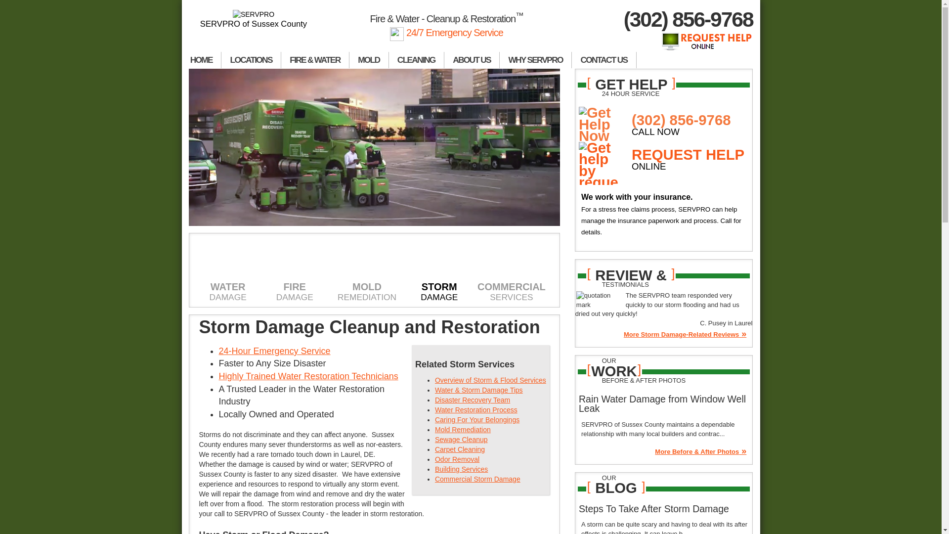 The image size is (949, 534). Describe the element at coordinates (369, 60) in the screenshot. I see `MOLD` at that location.